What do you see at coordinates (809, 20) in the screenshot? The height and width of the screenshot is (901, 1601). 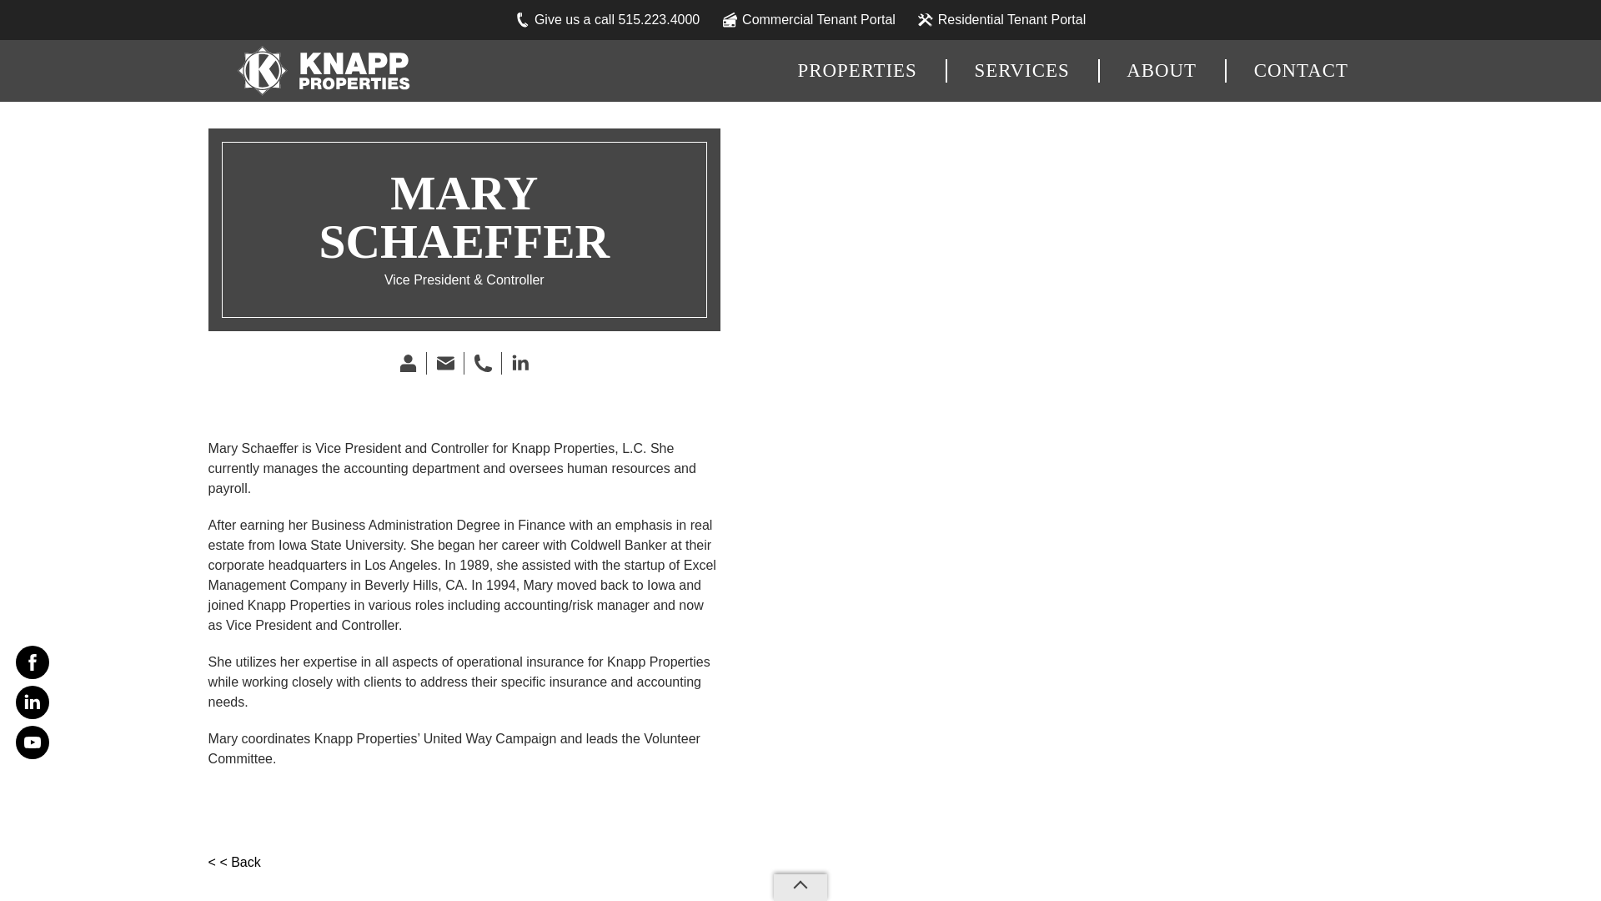 I see `Commercial Tenant Portal` at bounding box center [809, 20].